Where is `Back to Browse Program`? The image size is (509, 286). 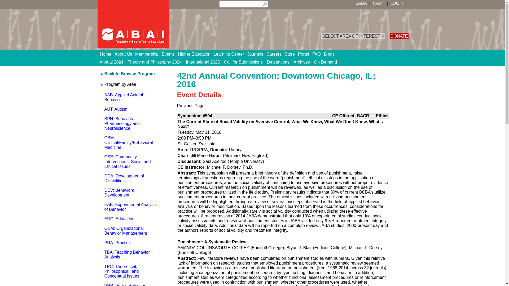 Back to Browse Program is located at coordinates (129, 74).